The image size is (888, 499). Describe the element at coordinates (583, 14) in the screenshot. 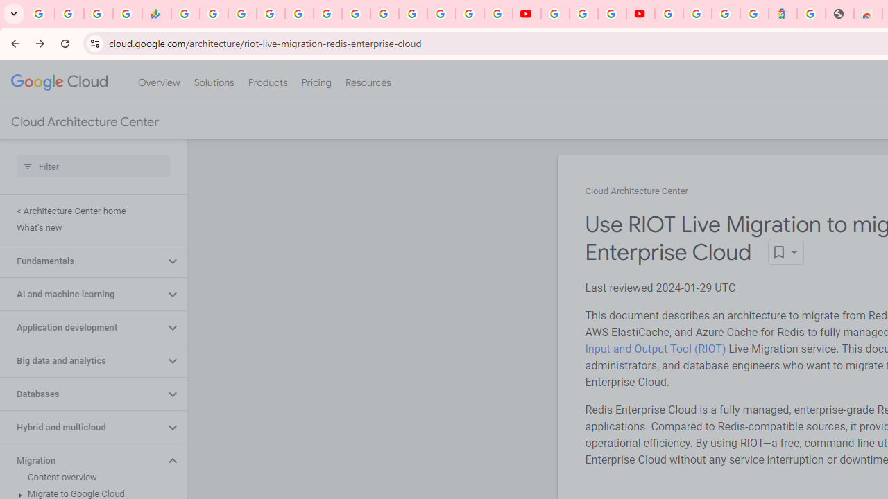

I see `Google Account Help` at that location.